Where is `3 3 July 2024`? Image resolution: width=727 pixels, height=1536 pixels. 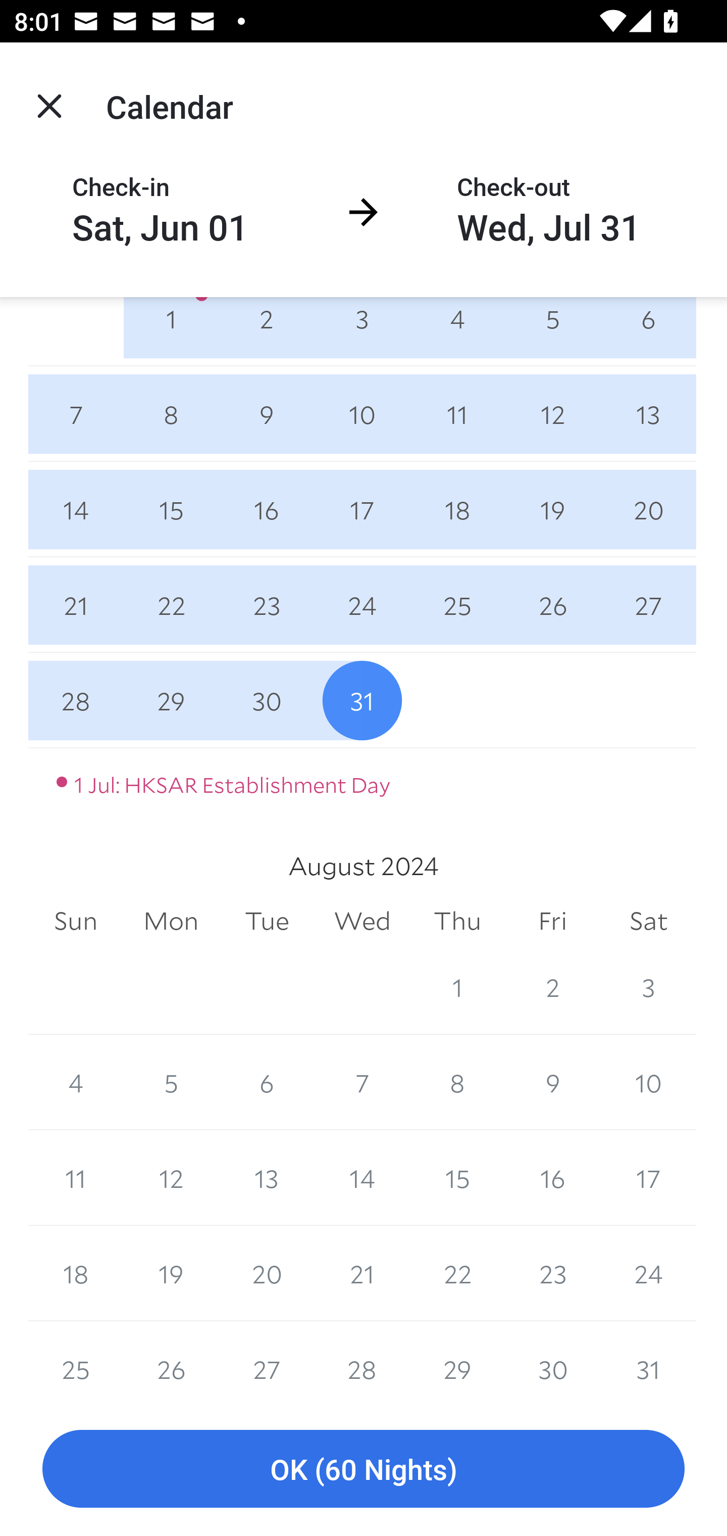 3 3 July 2024 is located at coordinates (362, 330).